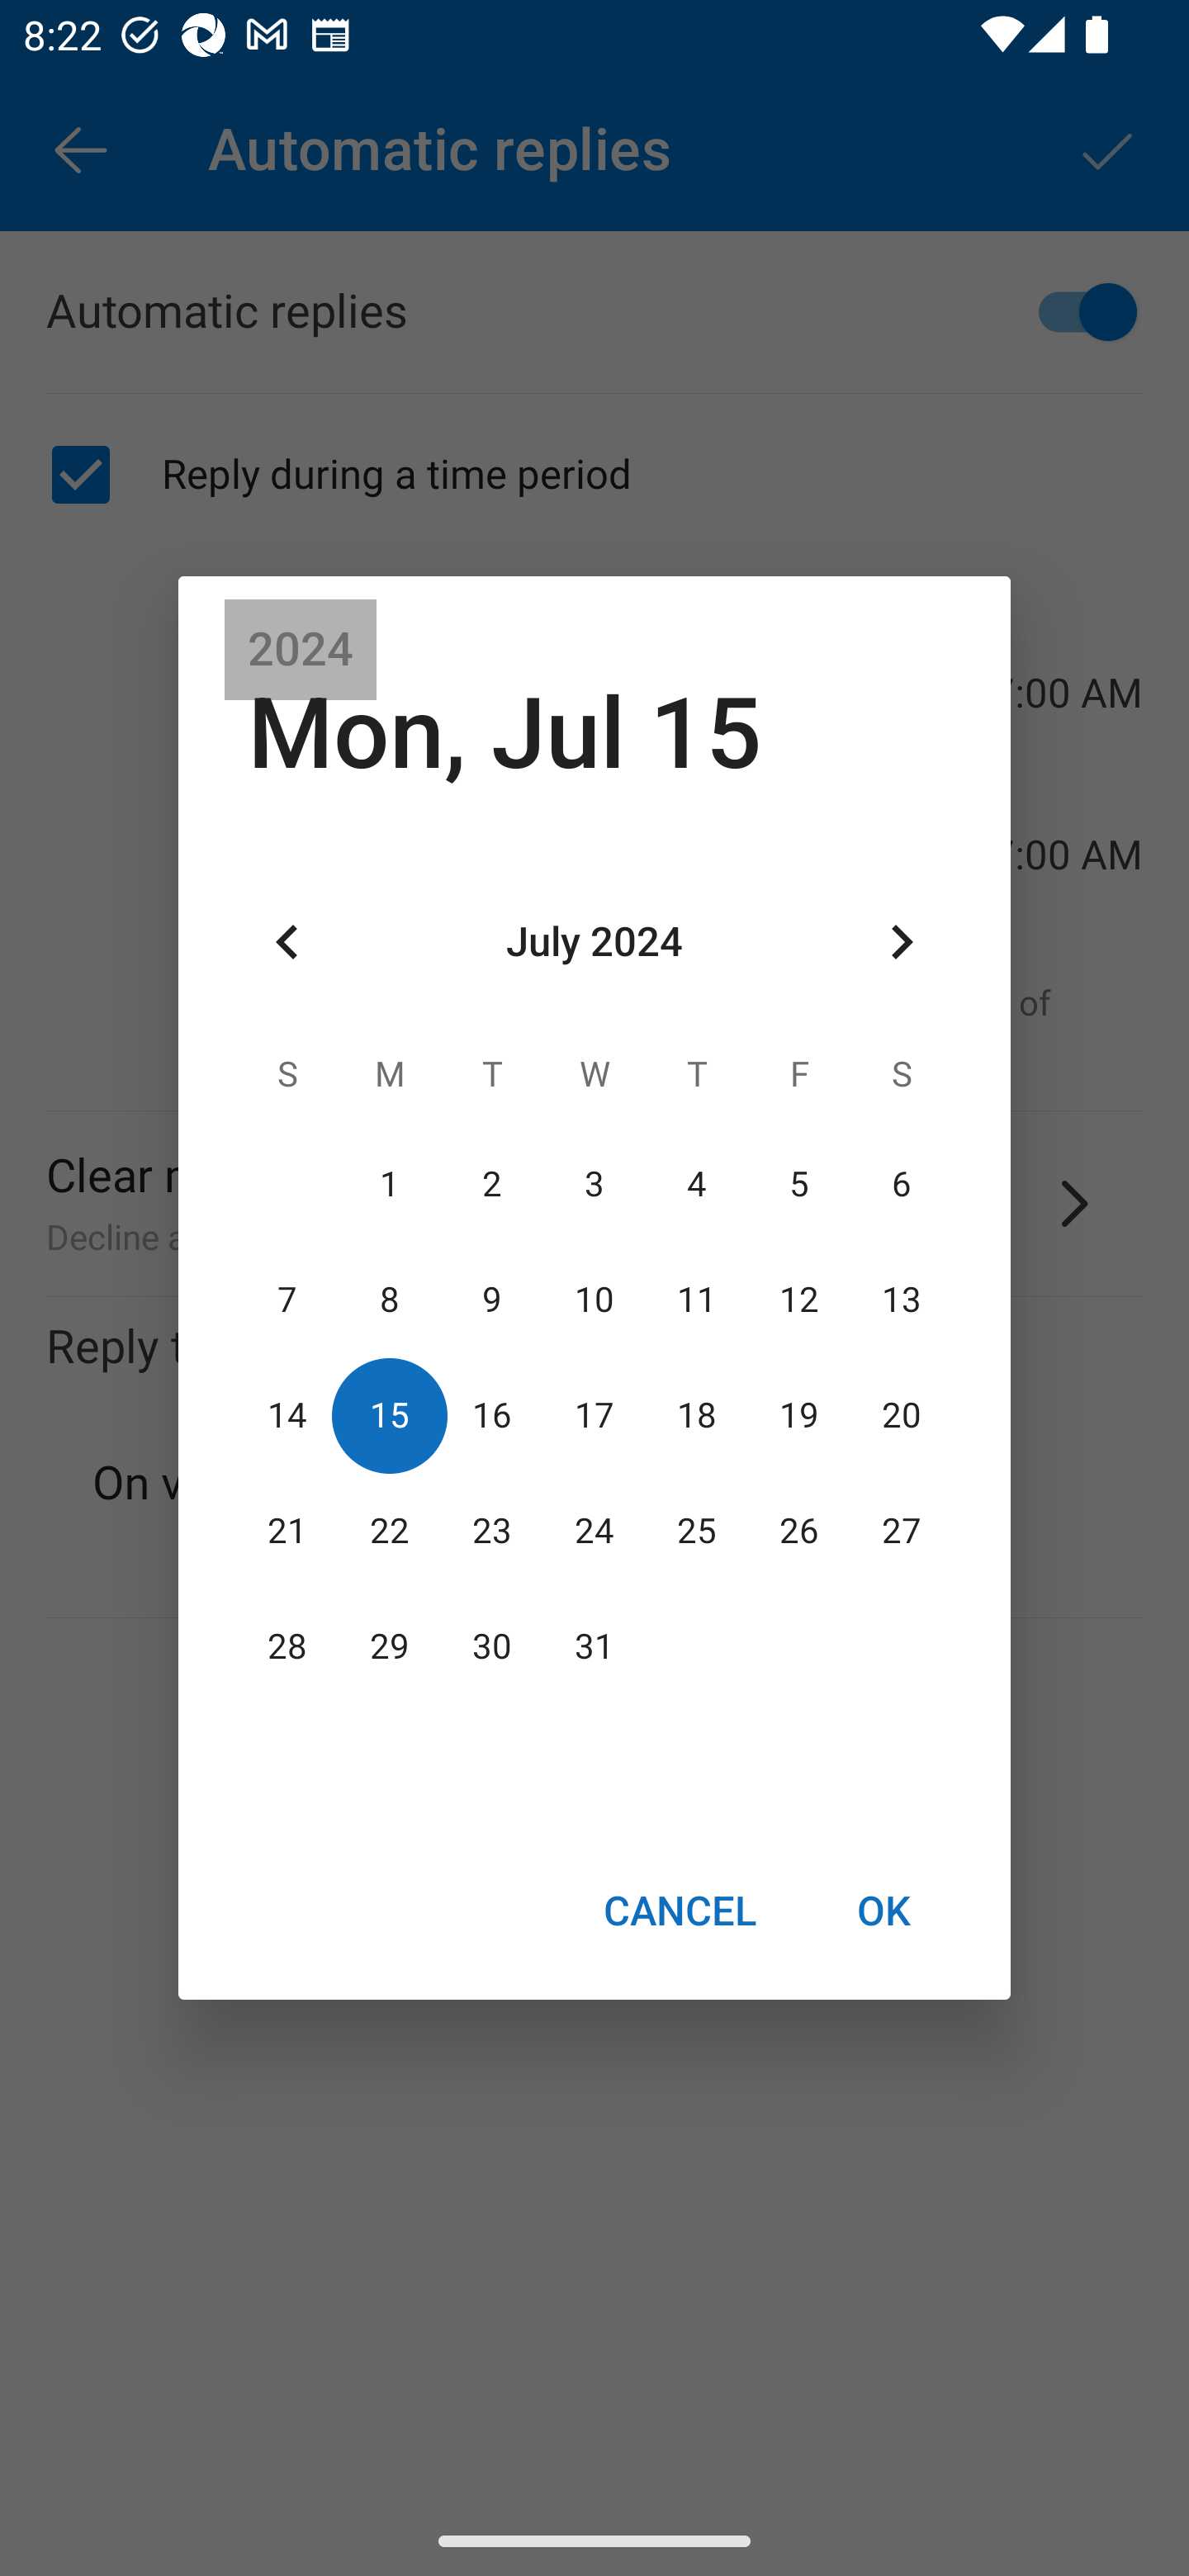  What do you see at coordinates (492, 1300) in the screenshot?
I see `9 09 July 2024` at bounding box center [492, 1300].